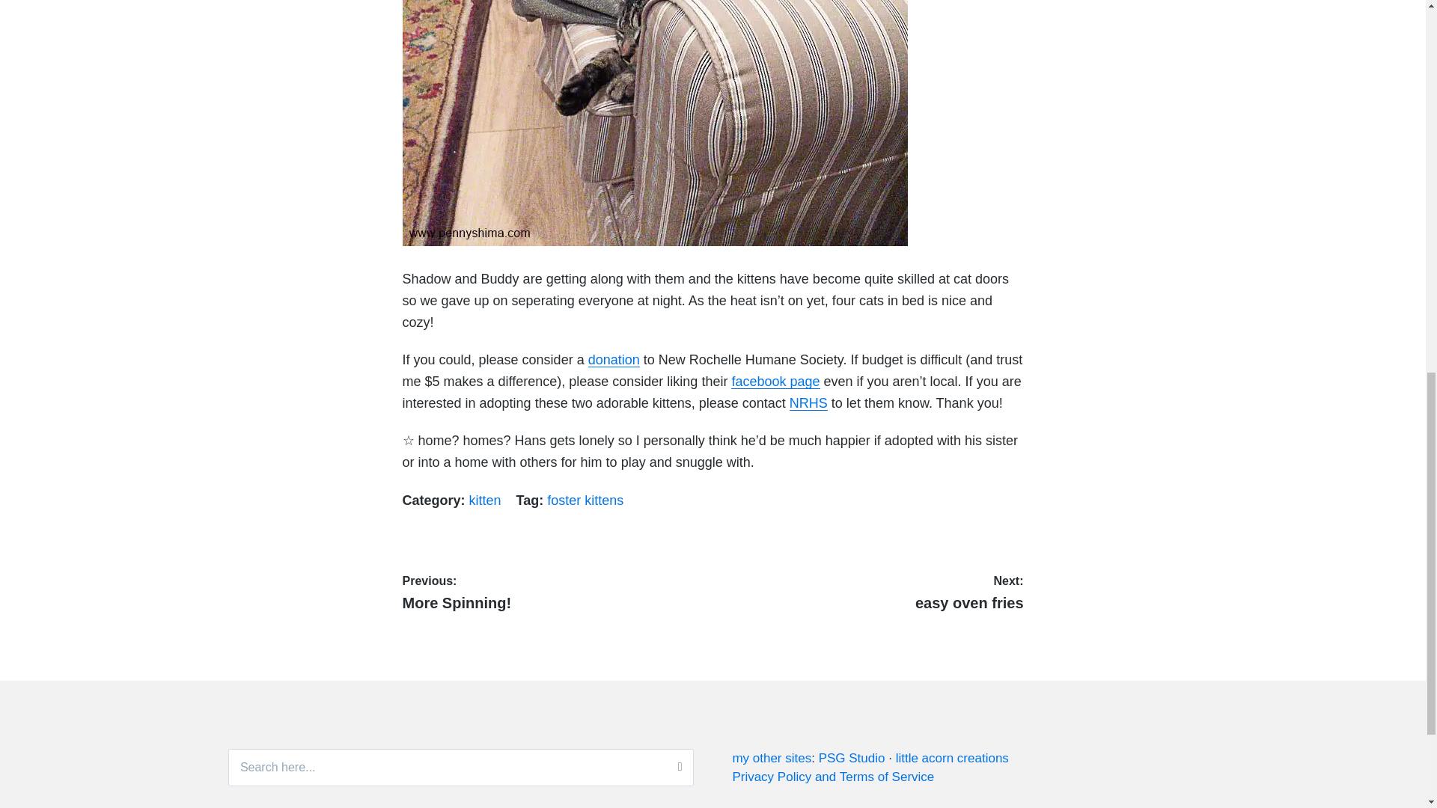  Describe the element at coordinates (832, 777) in the screenshot. I see `little acorn creations` at that location.